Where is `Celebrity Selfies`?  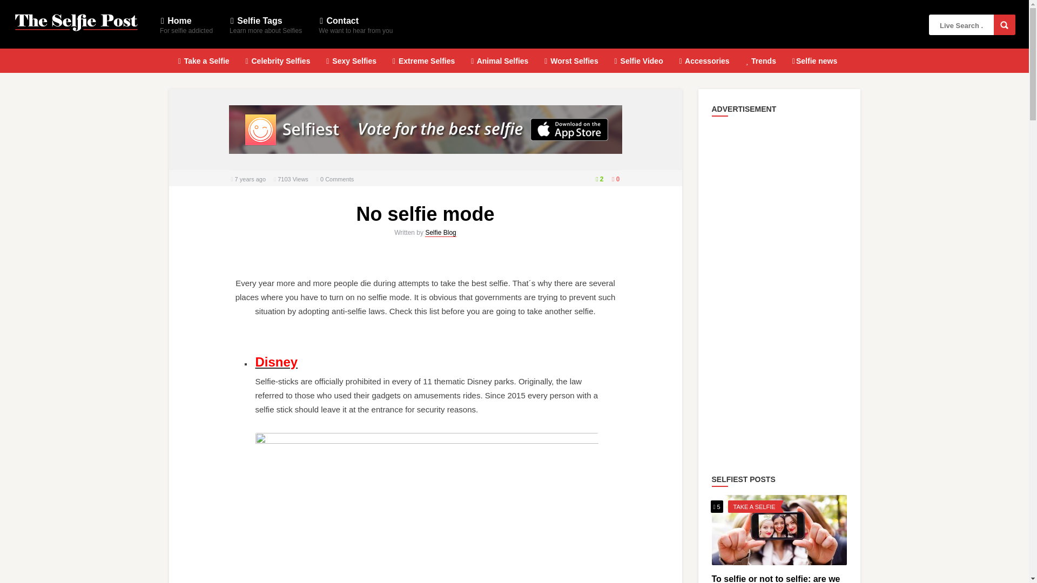
Celebrity Selfies is located at coordinates (277, 59).